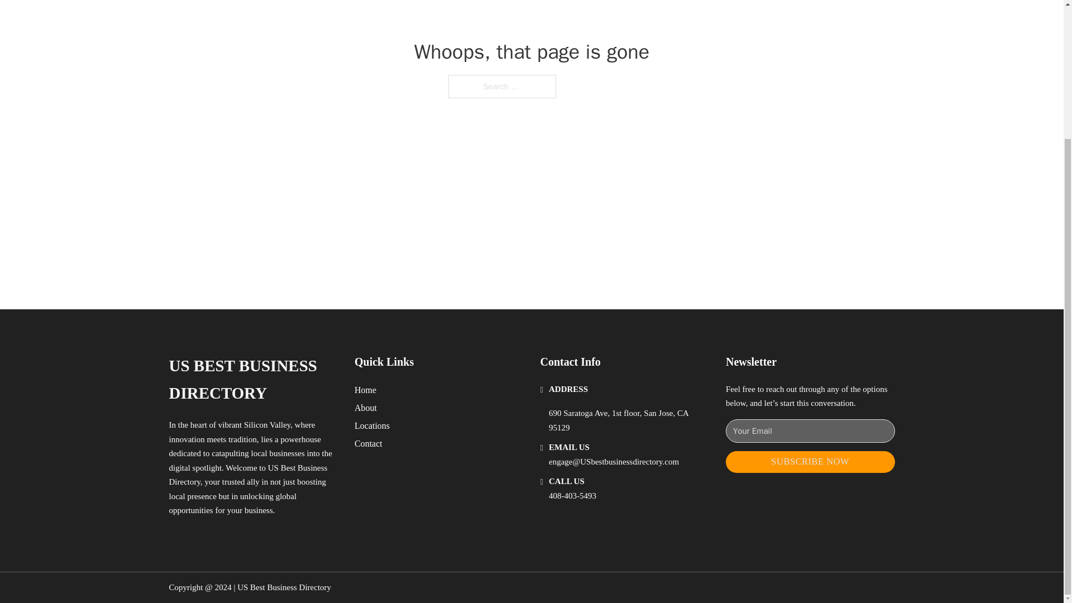 The width and height of the screenshot is (1072, 603). What do you see at coordinates (365, 390) in the screenshot?
I see `Home` at bounding box center [365, 390].